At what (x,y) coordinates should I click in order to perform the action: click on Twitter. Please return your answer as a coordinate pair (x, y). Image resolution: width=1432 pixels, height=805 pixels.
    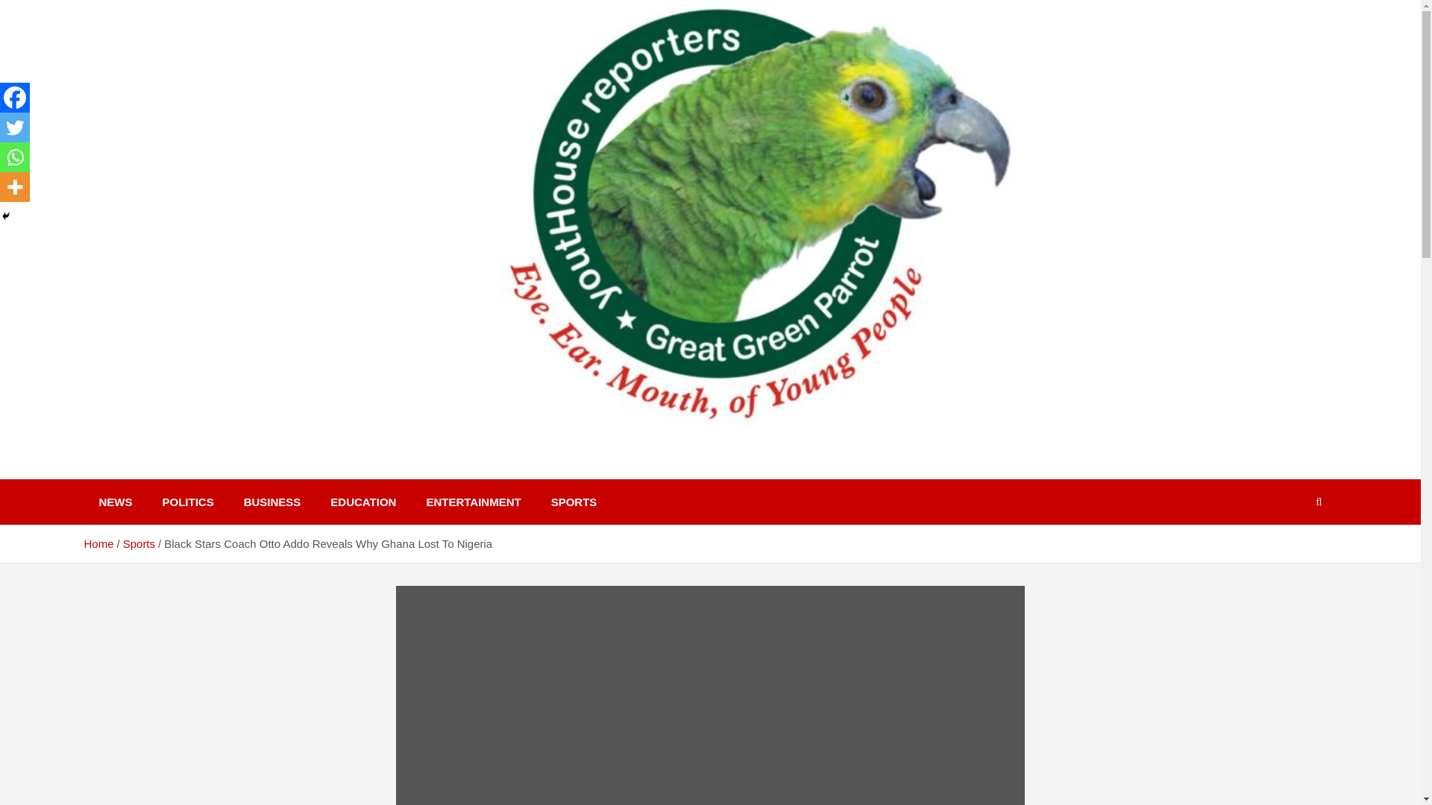
    Looking at the image, I should click on (15, 127).